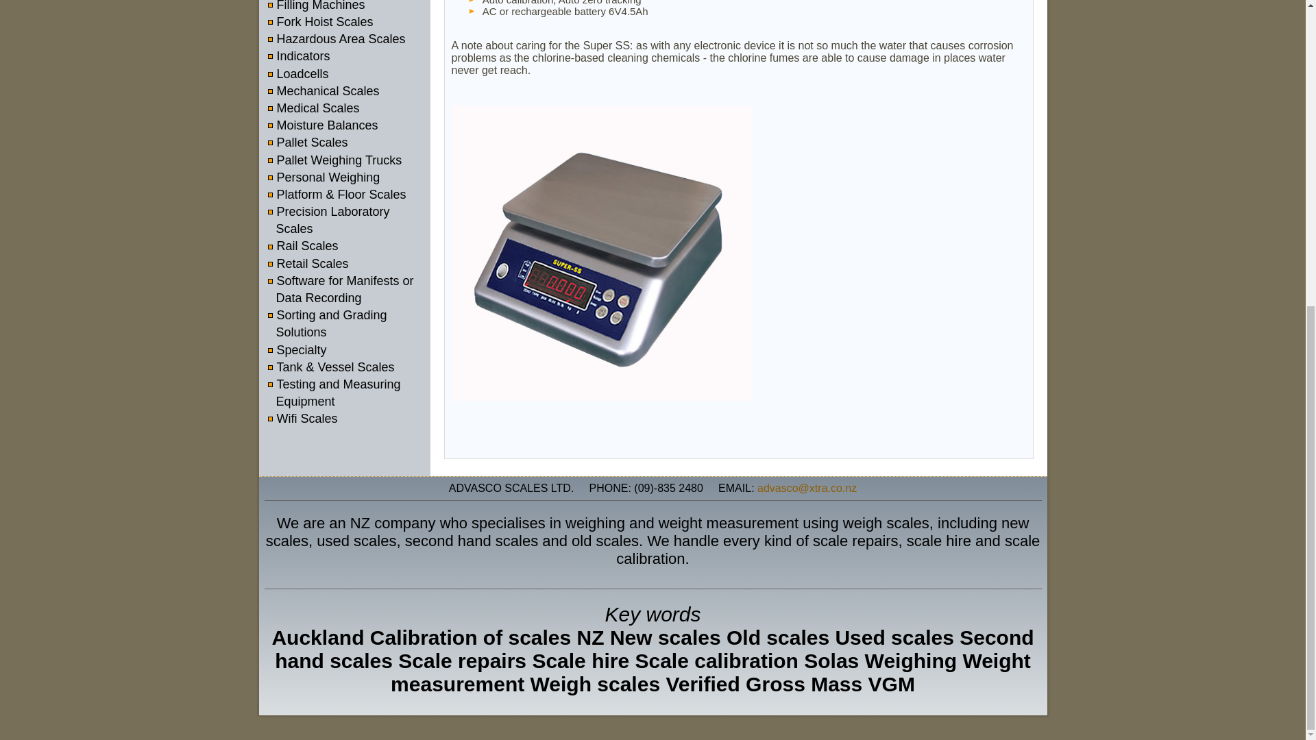 The width and height of the screenshot is (1316, 740). Describe the element at coordinates (322, 5) in the screenshot. I see `Filling Machines` at that location.